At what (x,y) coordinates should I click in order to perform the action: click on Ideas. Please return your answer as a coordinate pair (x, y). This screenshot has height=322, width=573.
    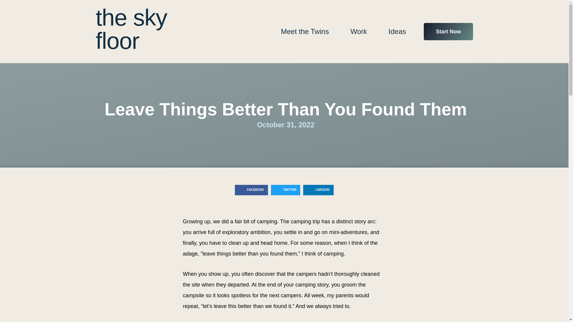
    Looking at the image, I should click on (397, 31).